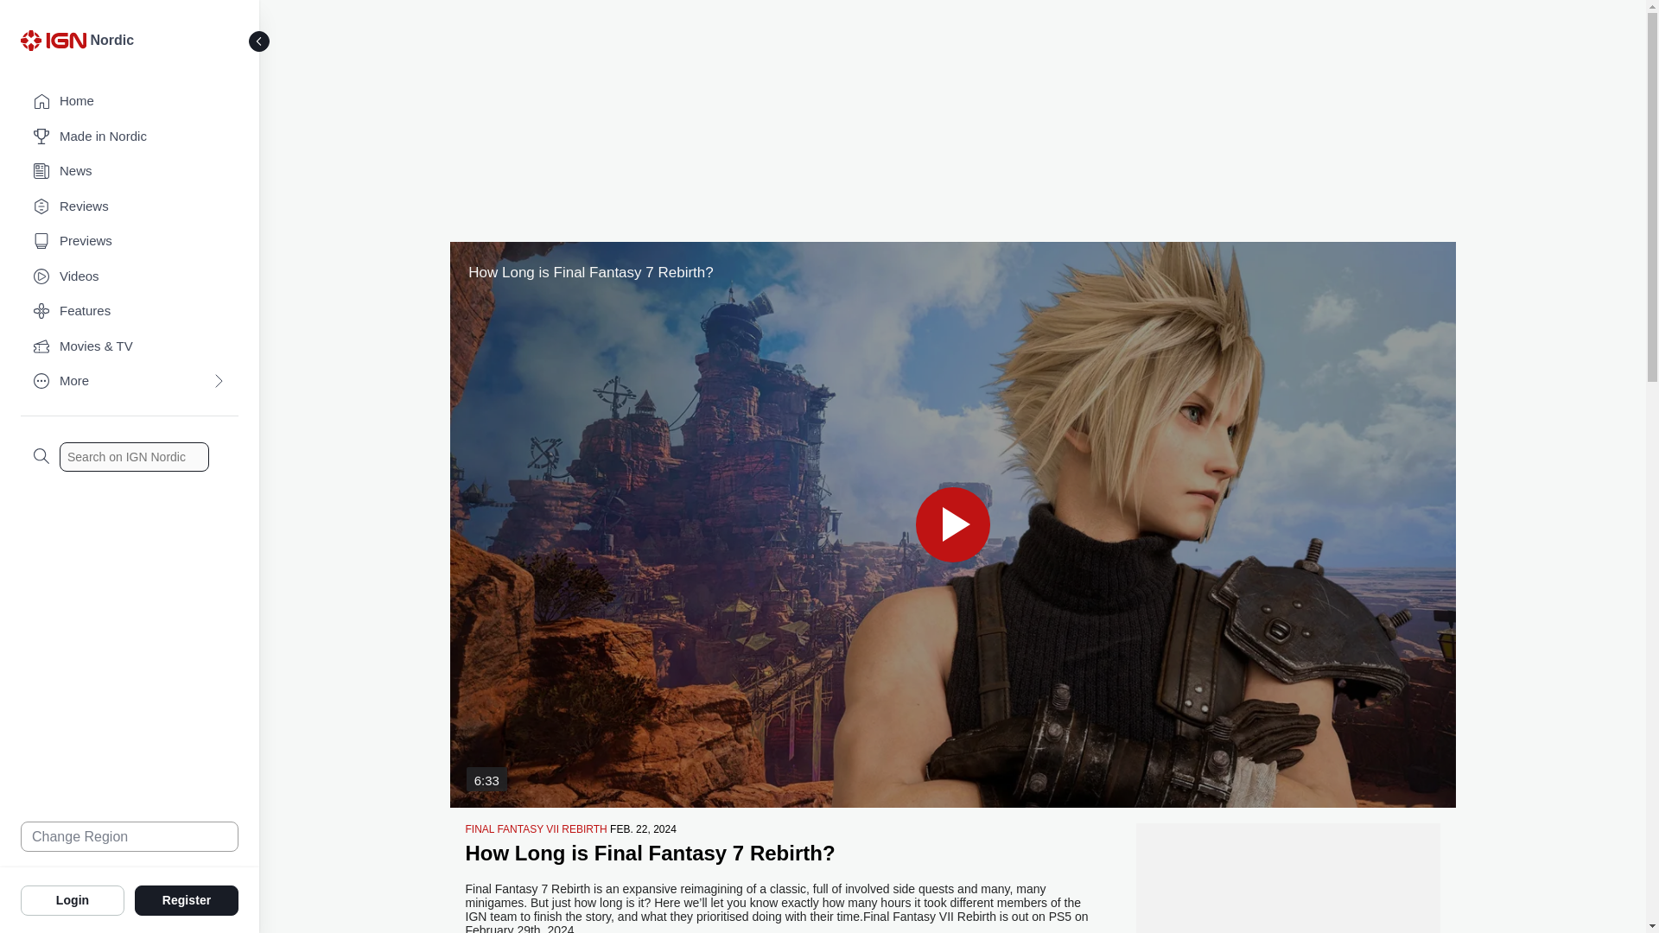  What do you see at coordinates (130, 136) in the screenshot?
I see `Made in Nordic` at bounding box center [130, 136].